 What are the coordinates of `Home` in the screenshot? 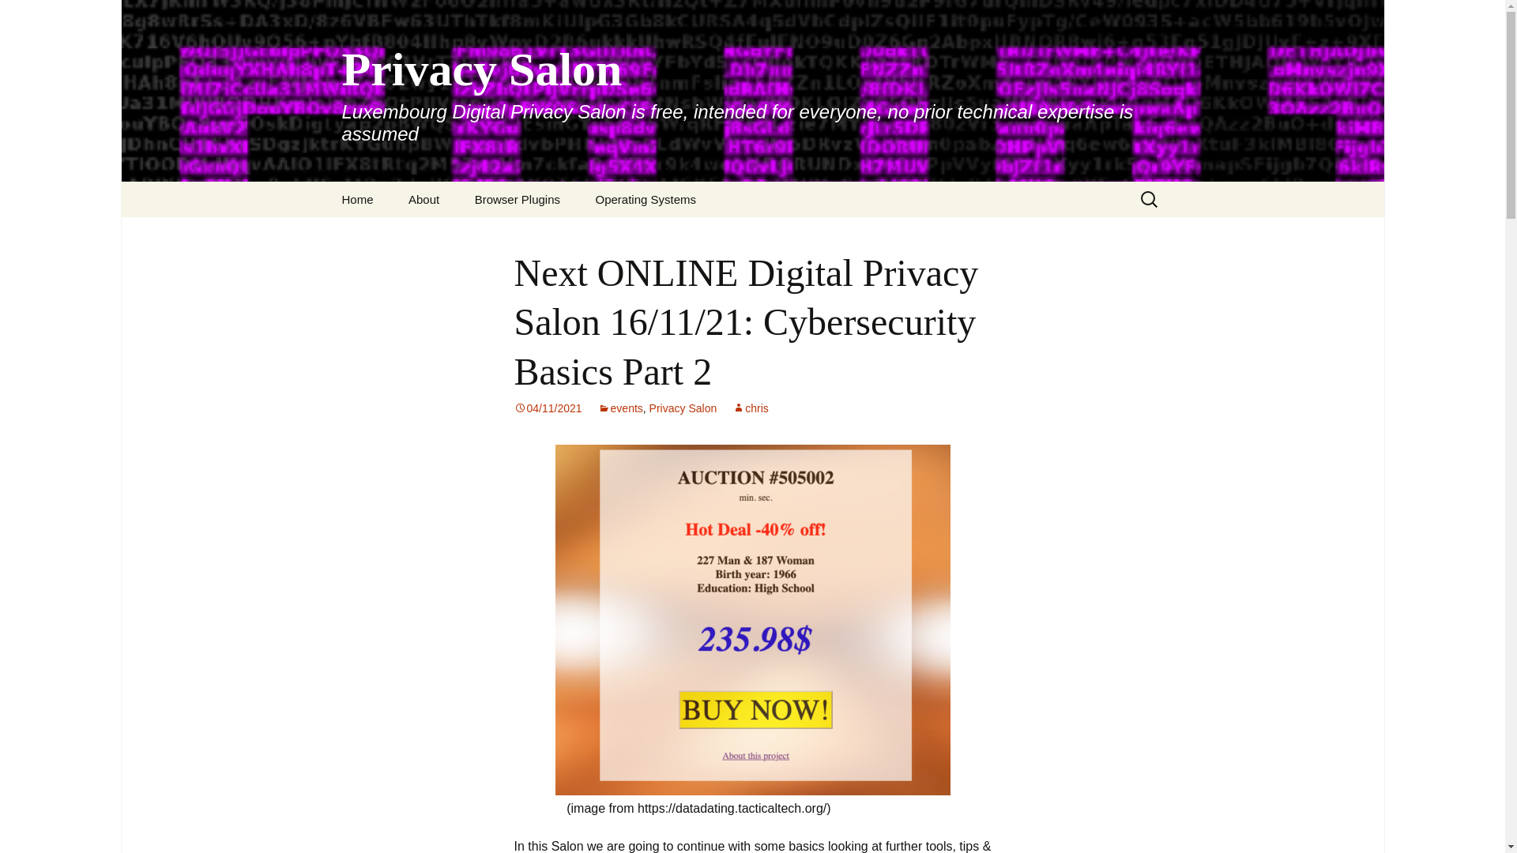 It's located at (357, 199).